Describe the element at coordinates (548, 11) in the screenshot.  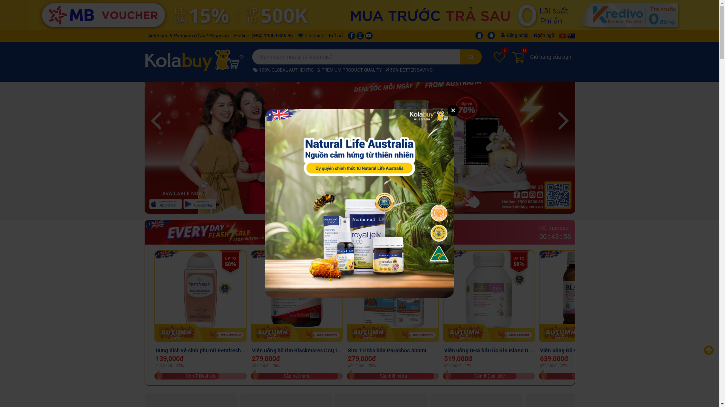
I see `ABOUT US` at that location.